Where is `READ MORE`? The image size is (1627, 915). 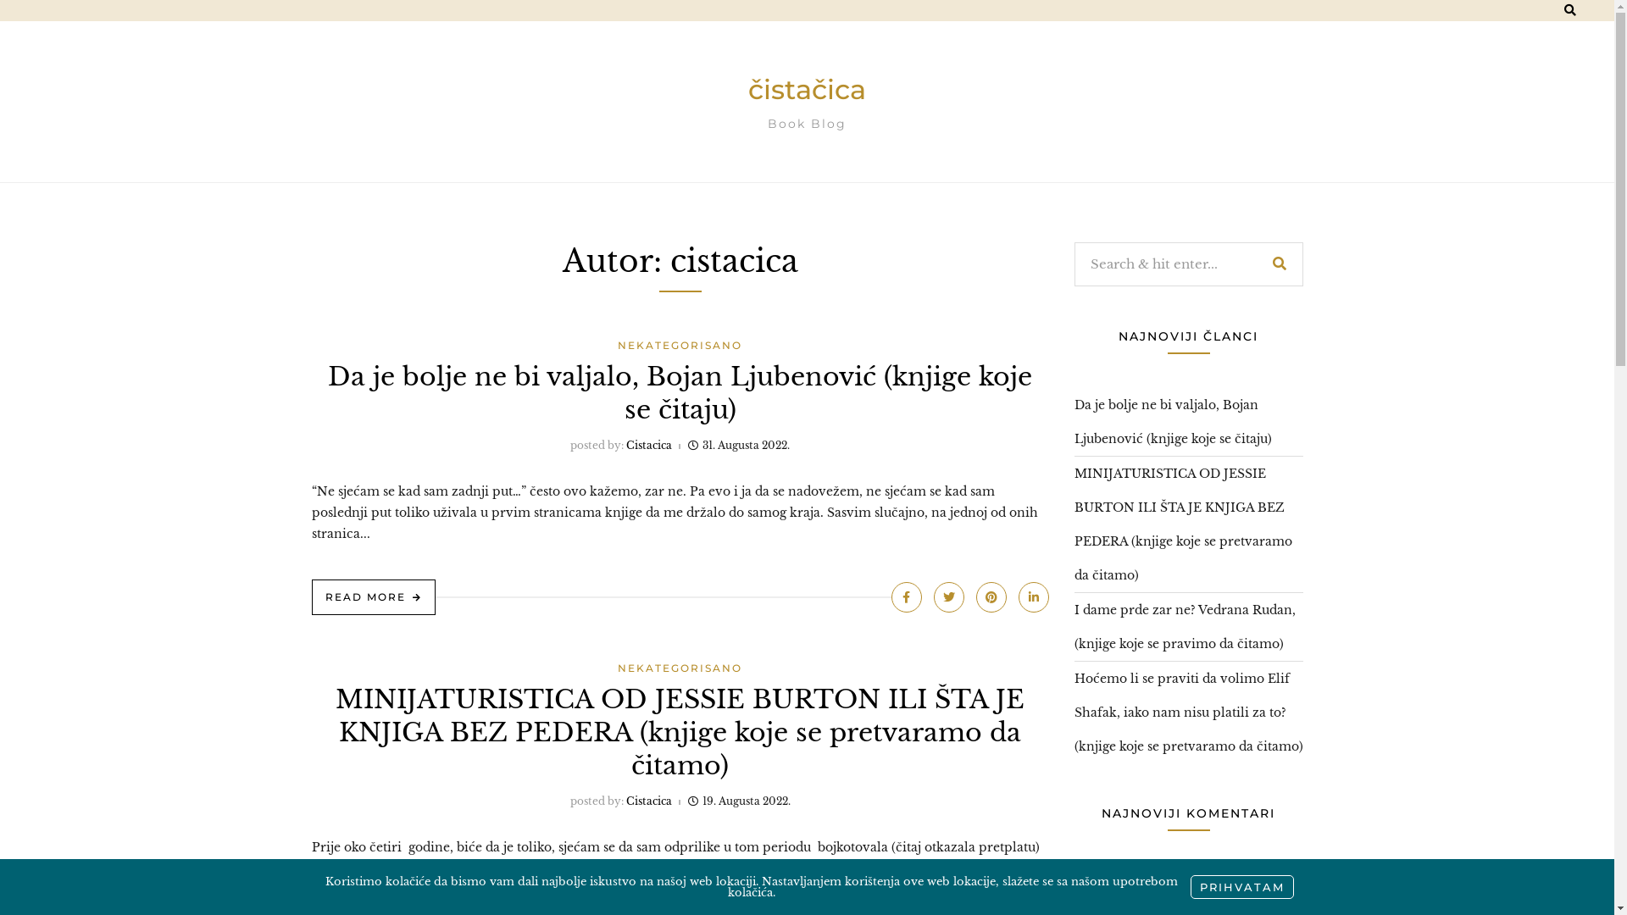
READ MORE is located at coordinates (374, 597).